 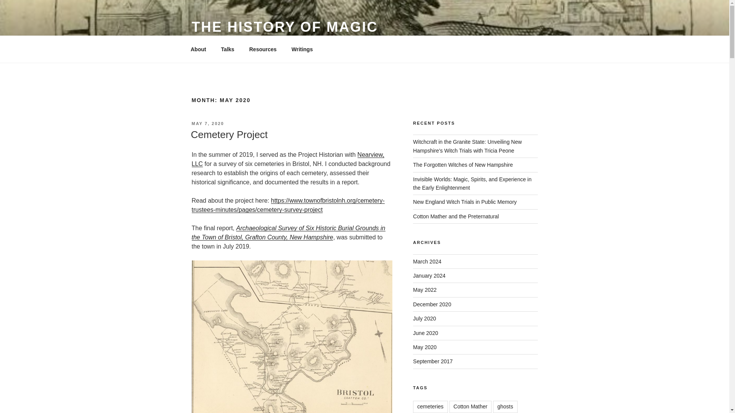 I want to click on Nearview, LLC, so click(x=287, y=159).